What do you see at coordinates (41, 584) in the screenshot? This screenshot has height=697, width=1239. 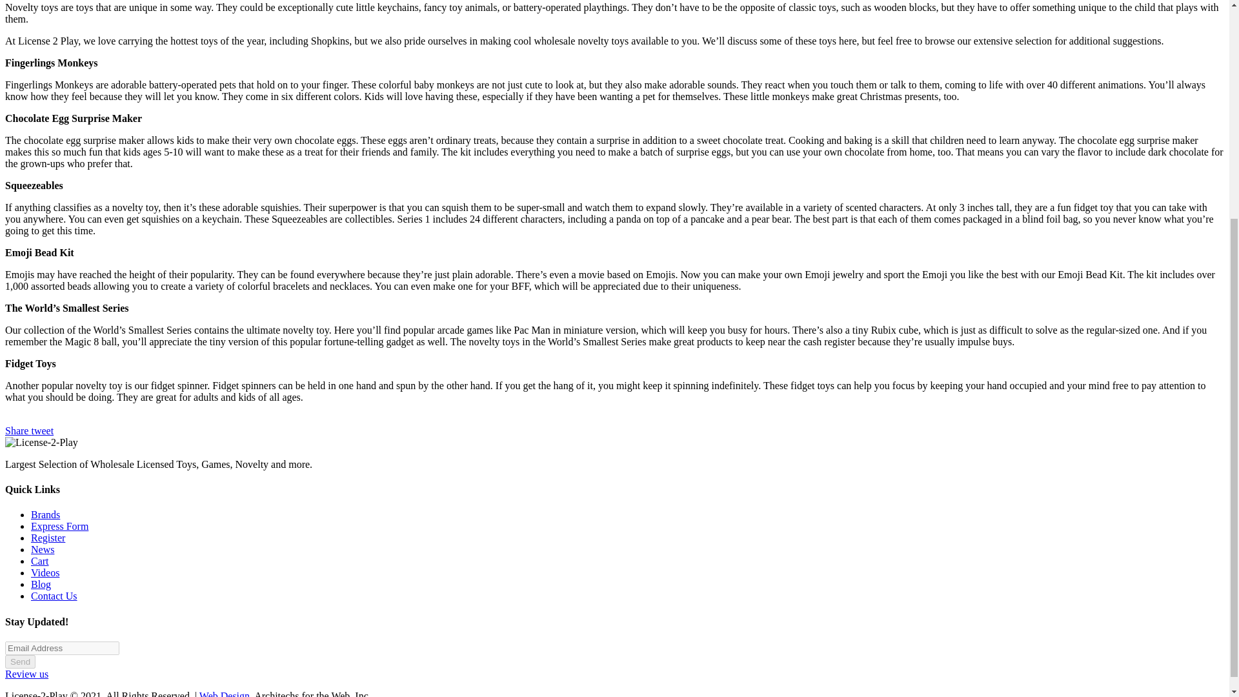 I see `Blog` at bounding box center [41, 584].